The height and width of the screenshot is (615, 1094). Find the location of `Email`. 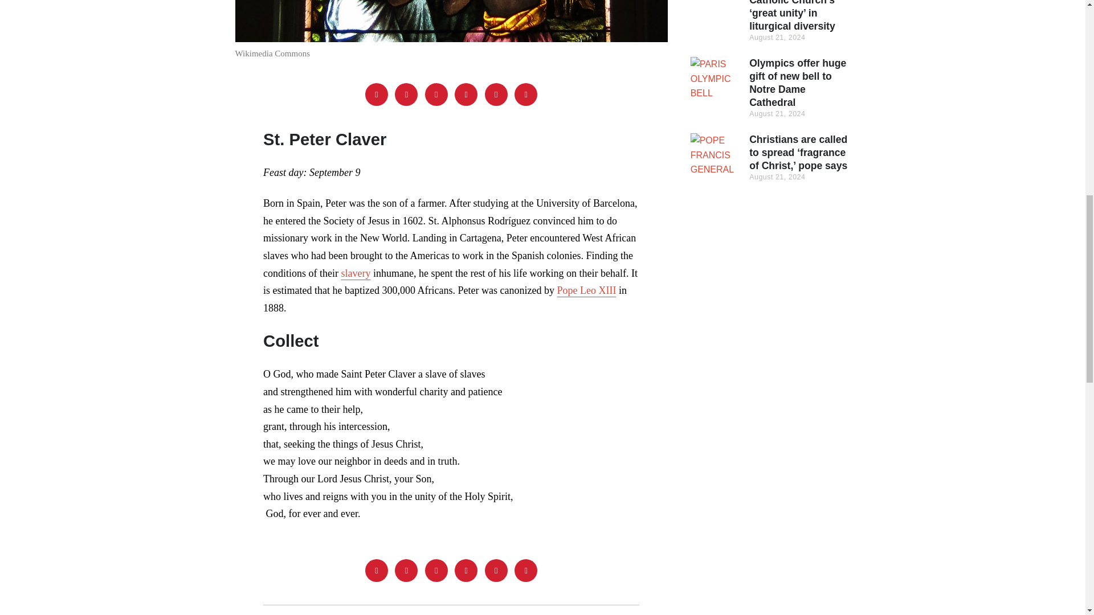

Email is located at coordinates (525, 94).